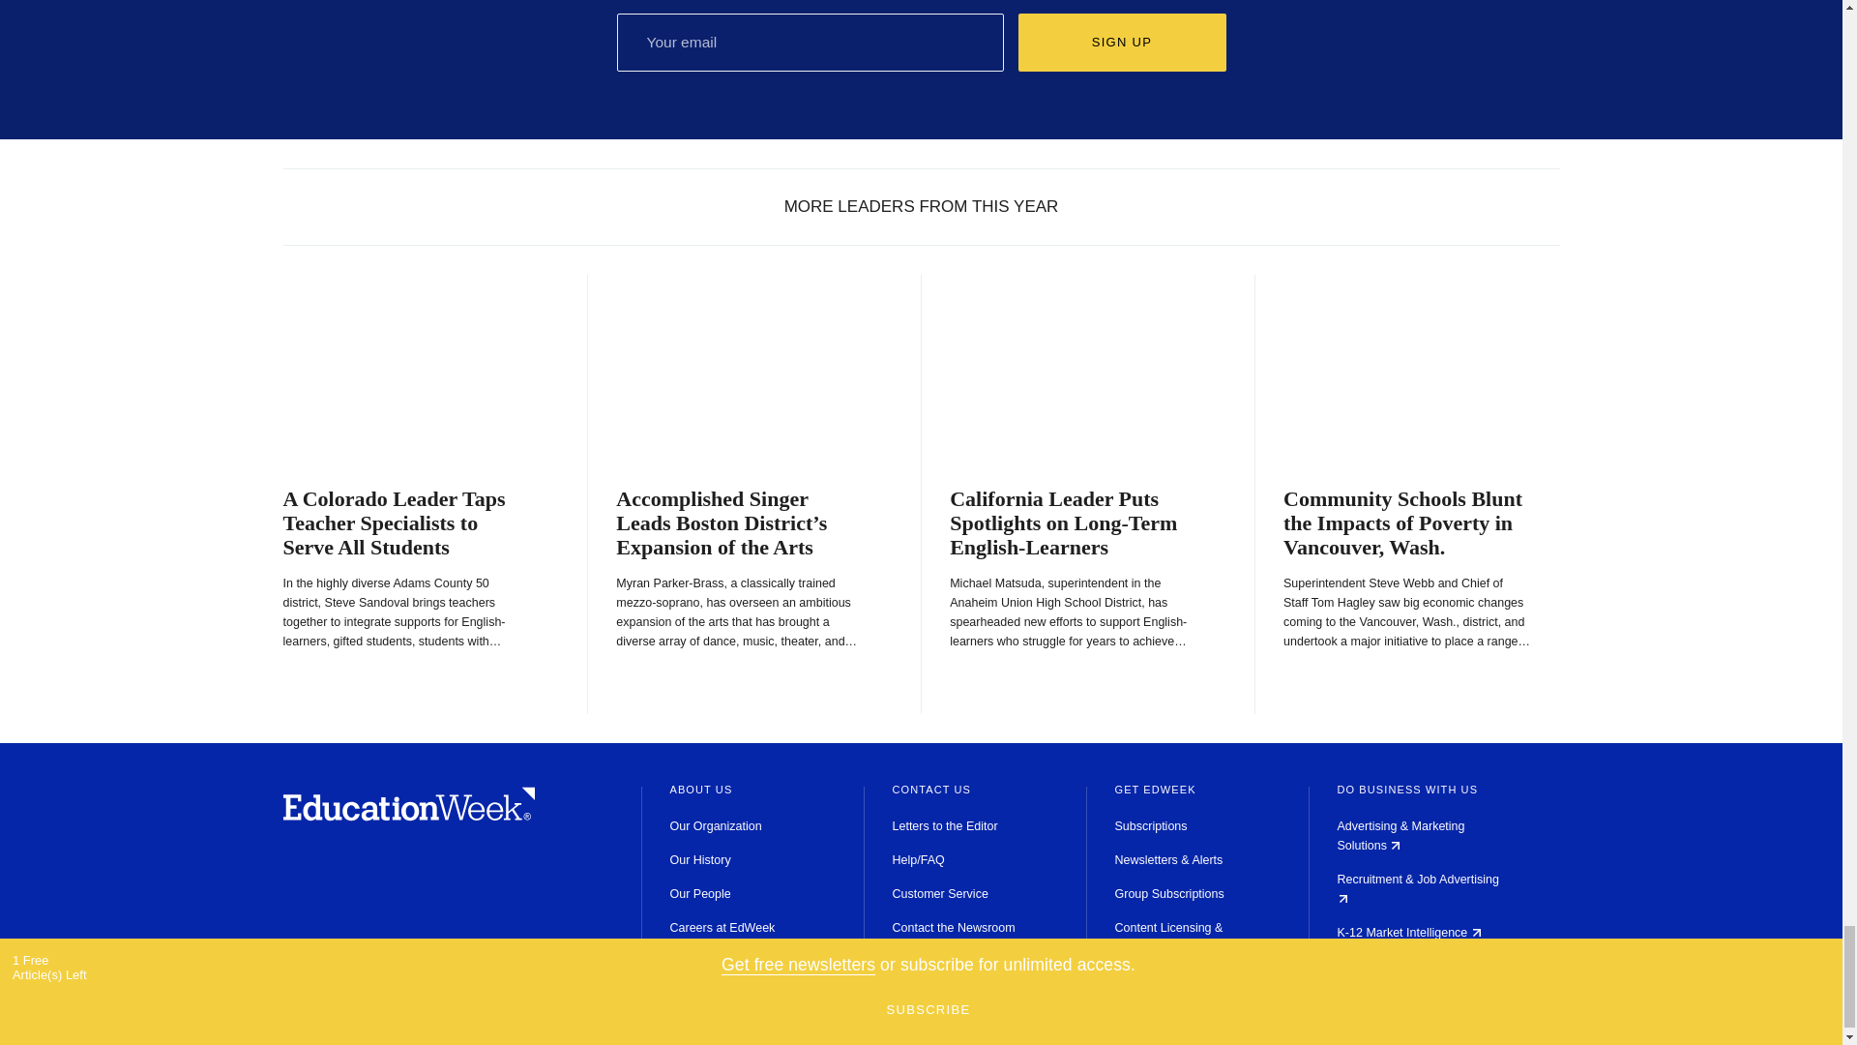 The width and height of the screenshot is (1857, 1045). Describe the element at coordinates (408, 816) in the screenshot. I see `Homepage` at that location.